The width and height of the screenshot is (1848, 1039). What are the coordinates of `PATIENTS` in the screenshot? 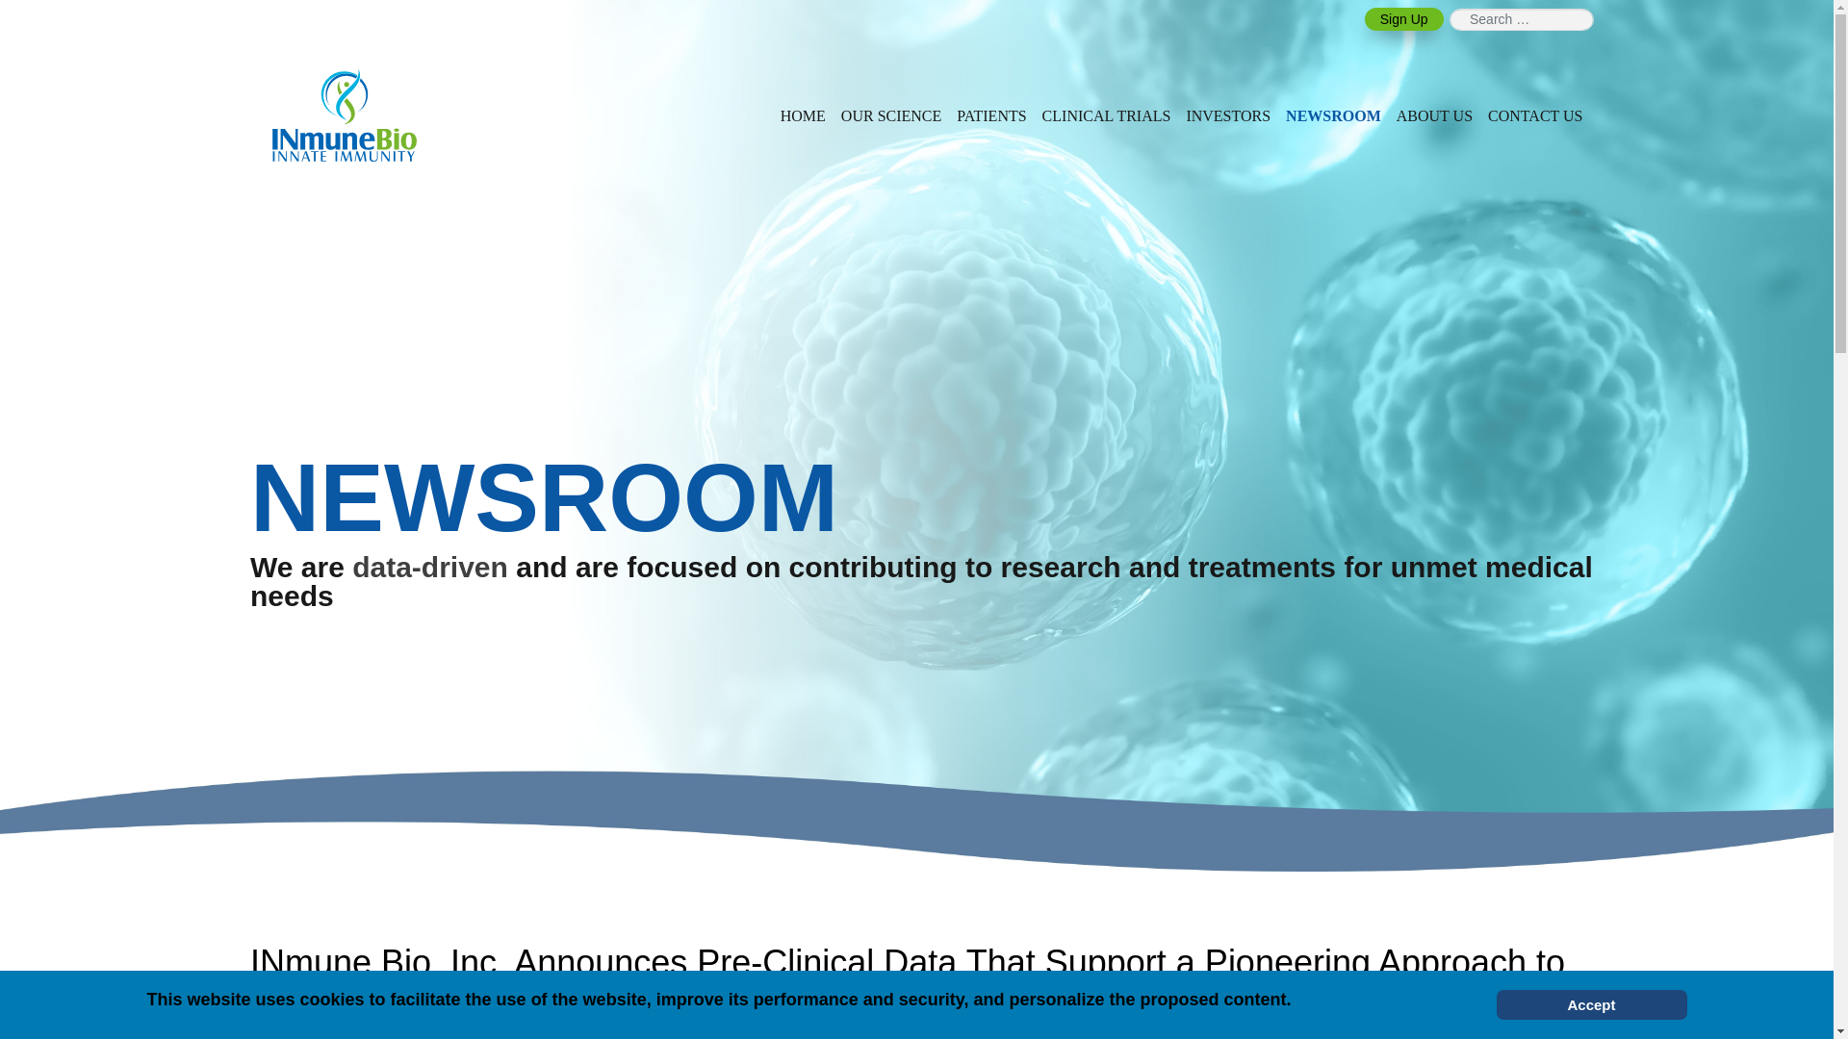 It's located at (991, 115).